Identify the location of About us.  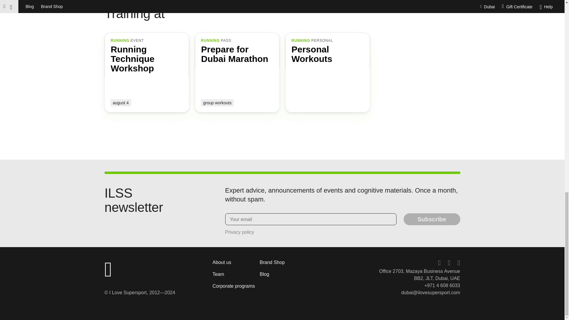
(240, 232).